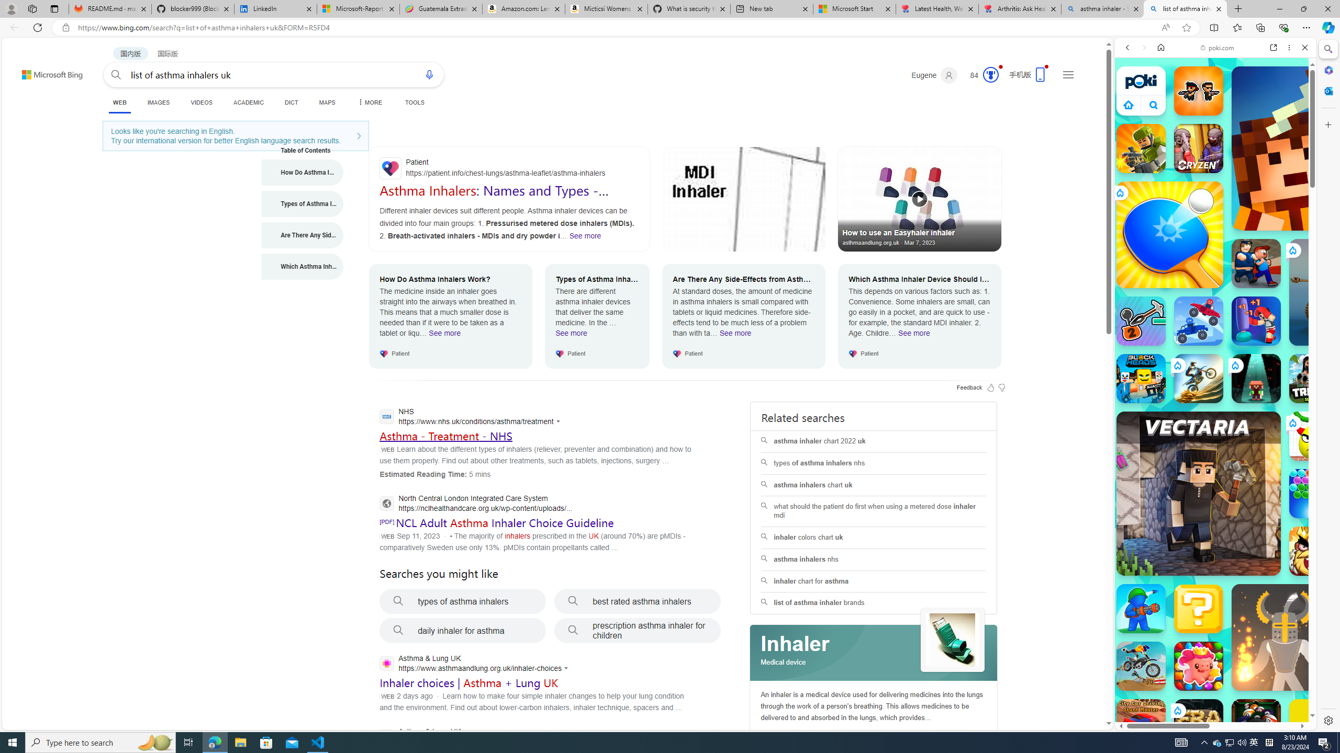  I want to click on Ragdoll Hit Ragdoll Hit, so click(1285, 637).